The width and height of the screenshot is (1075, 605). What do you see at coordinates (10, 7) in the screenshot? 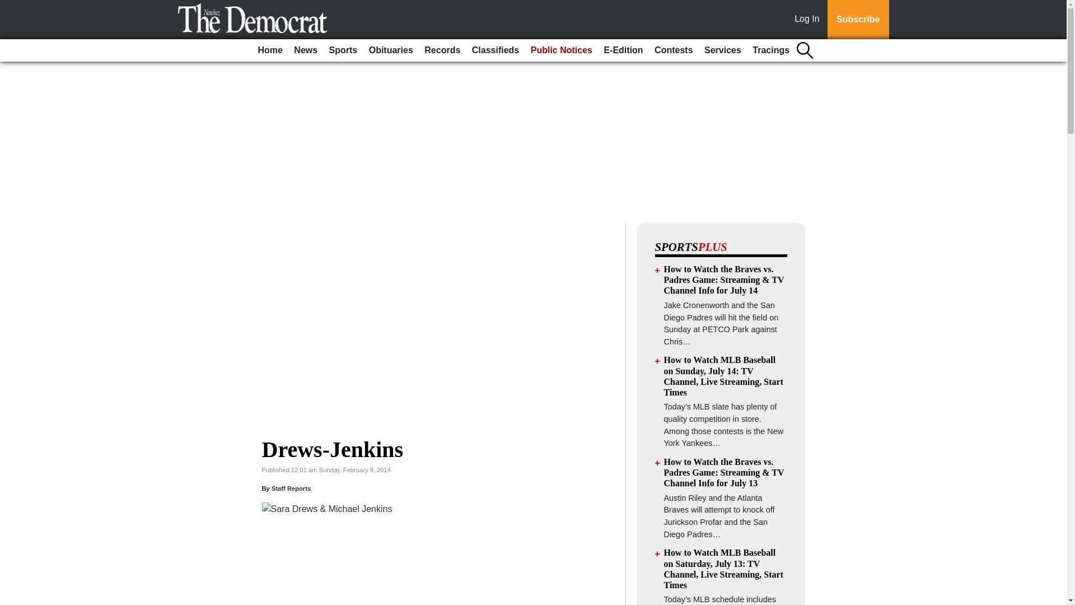
I see `Go` at bounding box center [10, 7].